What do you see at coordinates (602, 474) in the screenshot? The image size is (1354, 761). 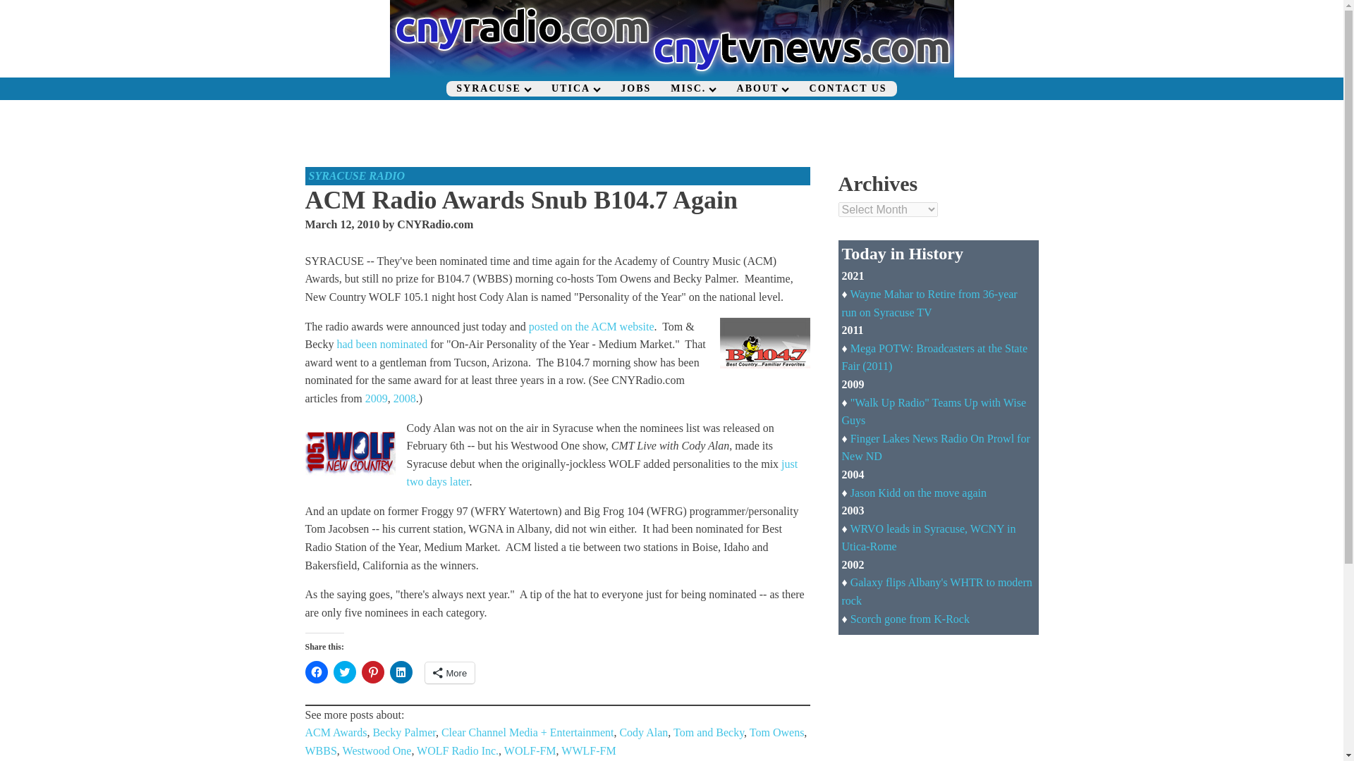 I see `just two days later` at bounding box center [602, 474].